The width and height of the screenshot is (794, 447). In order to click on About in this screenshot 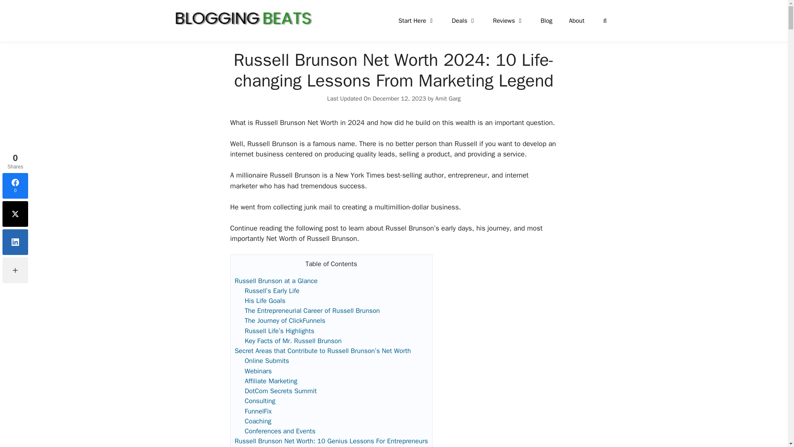, I will do `click(576, 21)`.